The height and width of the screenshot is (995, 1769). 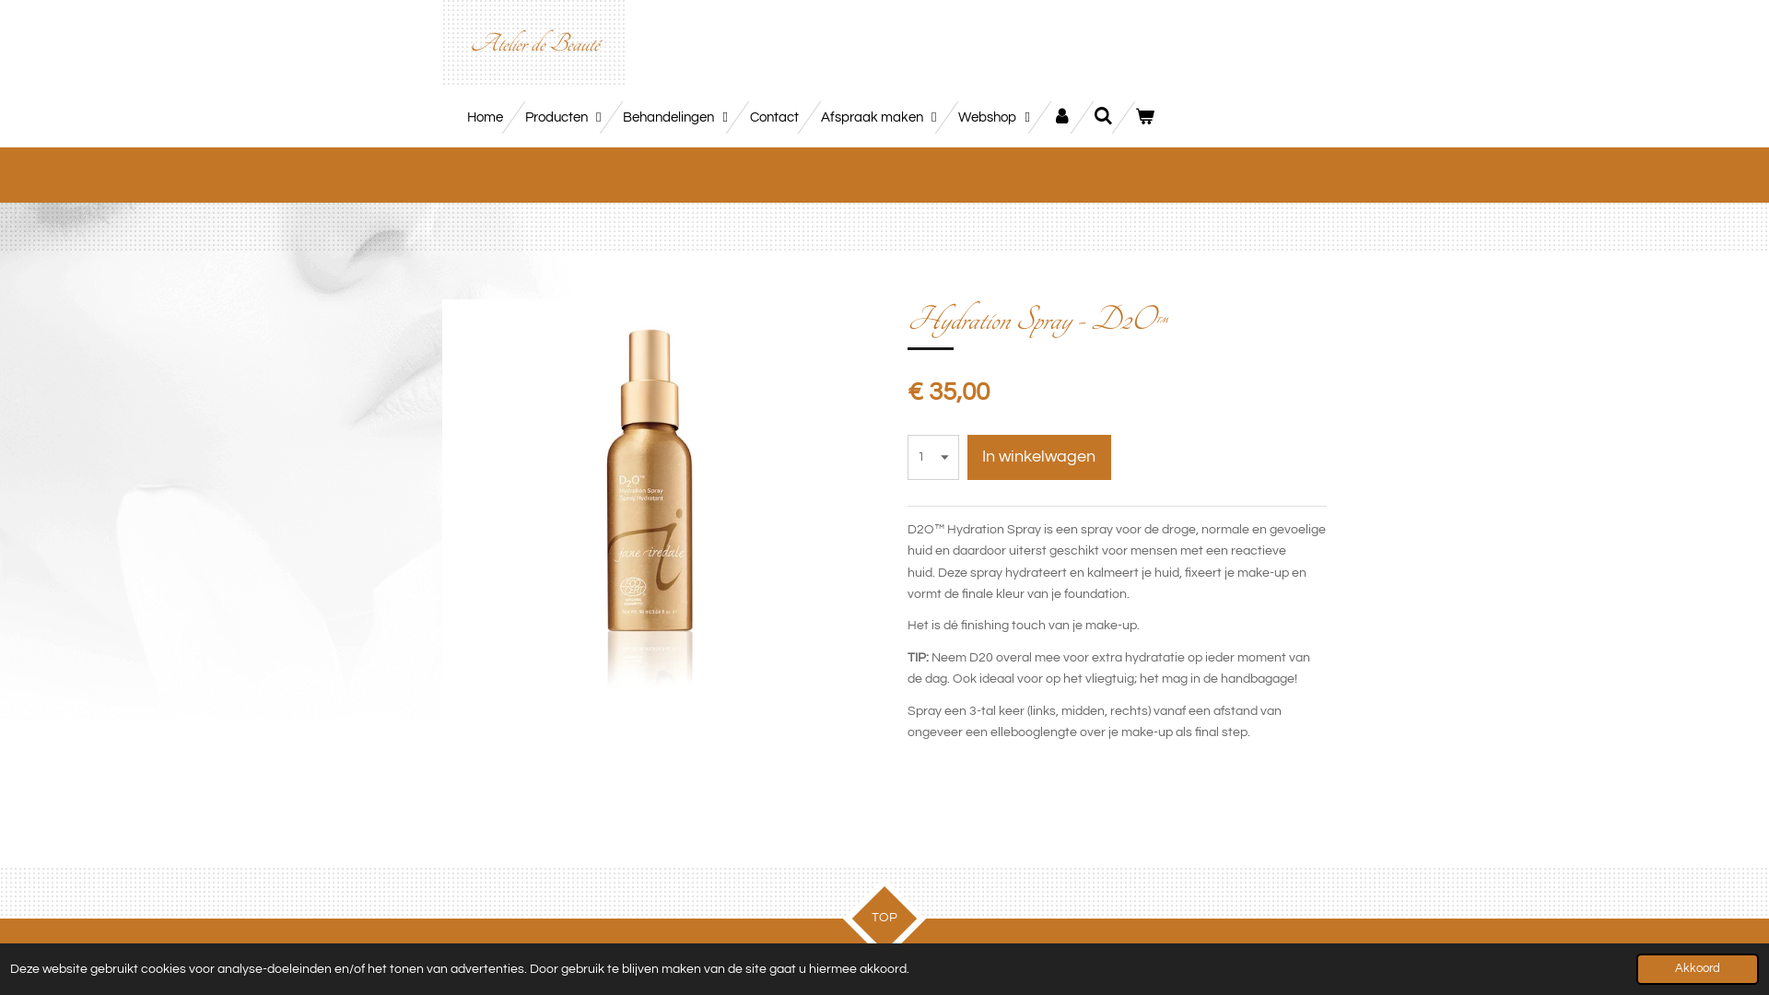 I want to click on Contact, so click(x=774, y=118).